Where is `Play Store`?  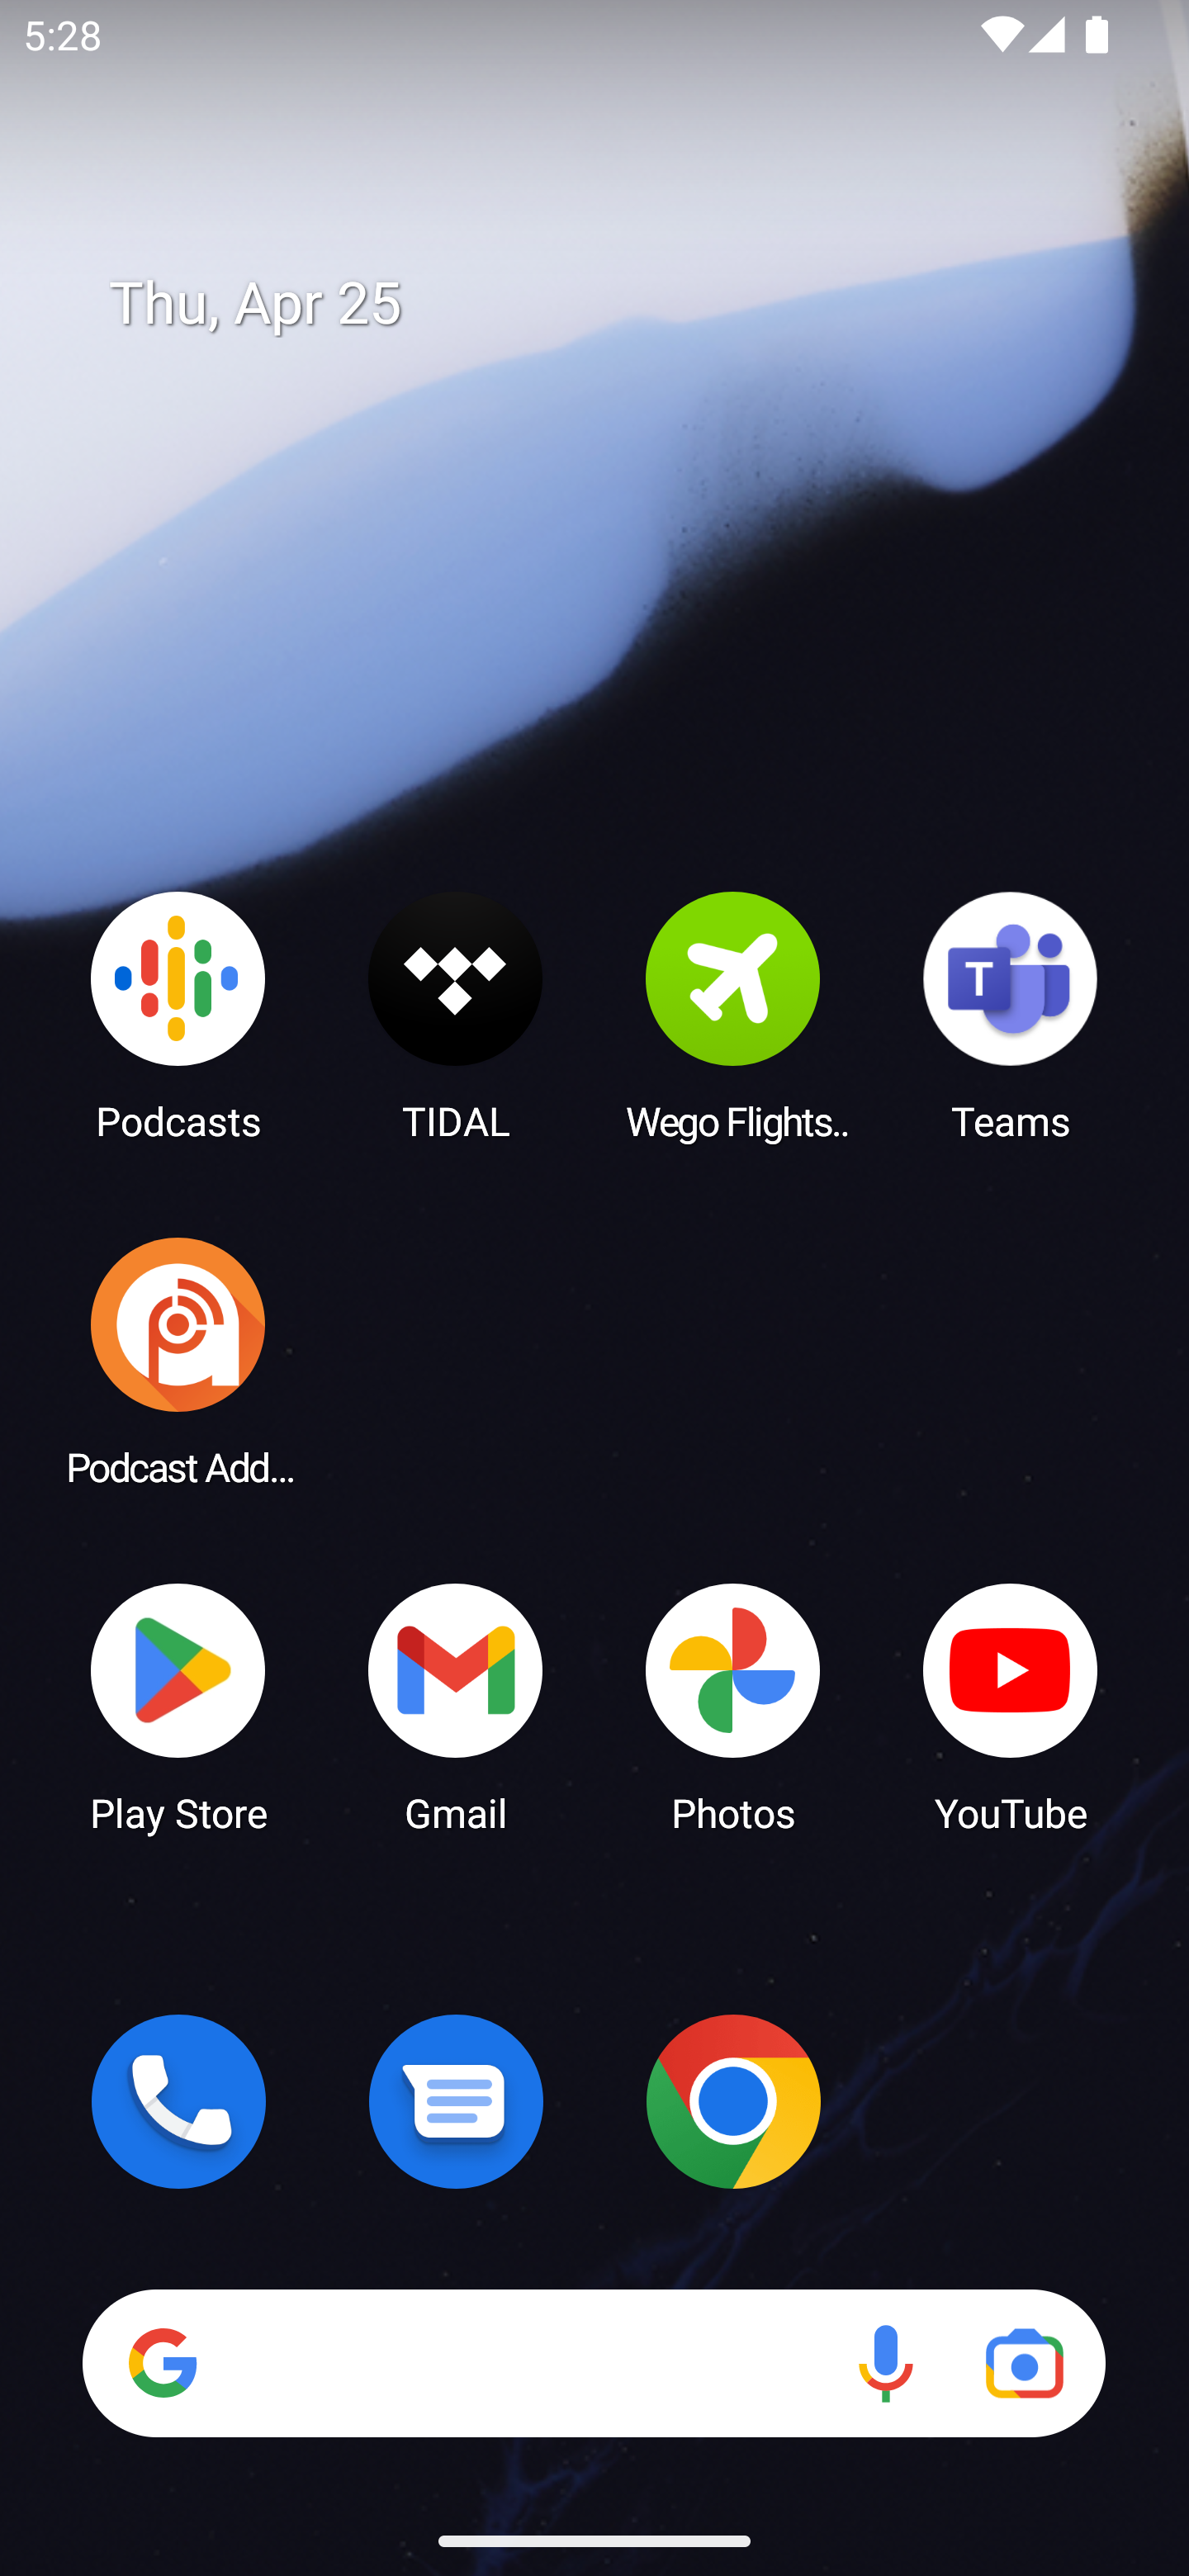
Play Store is located at coordinates (178, 1706).